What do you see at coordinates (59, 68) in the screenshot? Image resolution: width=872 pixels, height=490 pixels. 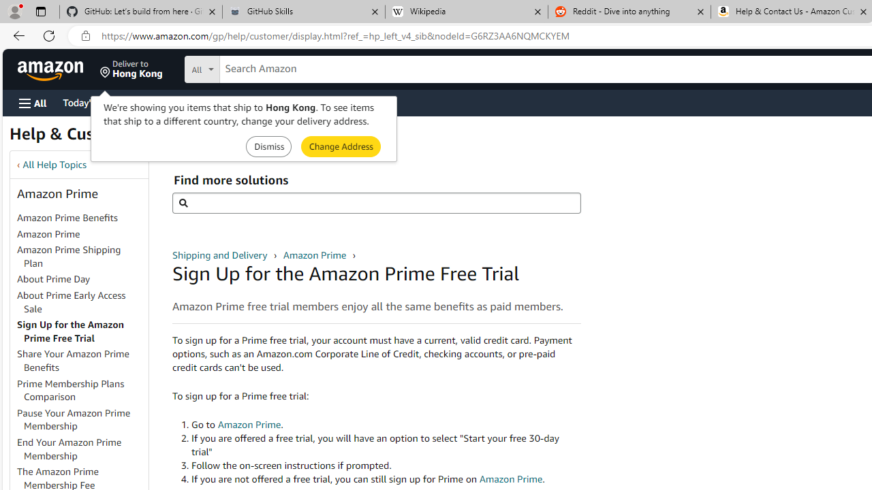 I see `Skip to main content` at bounding box center [59, 68].